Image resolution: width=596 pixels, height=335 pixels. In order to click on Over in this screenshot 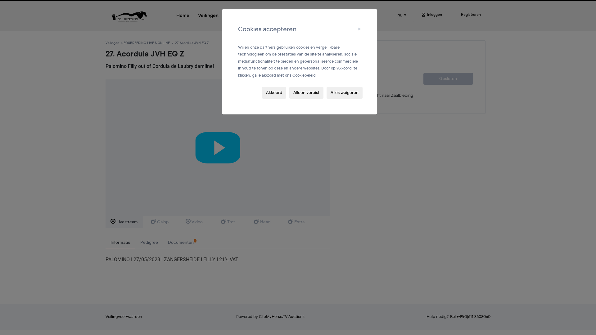, I will do `click(233, 16)`.